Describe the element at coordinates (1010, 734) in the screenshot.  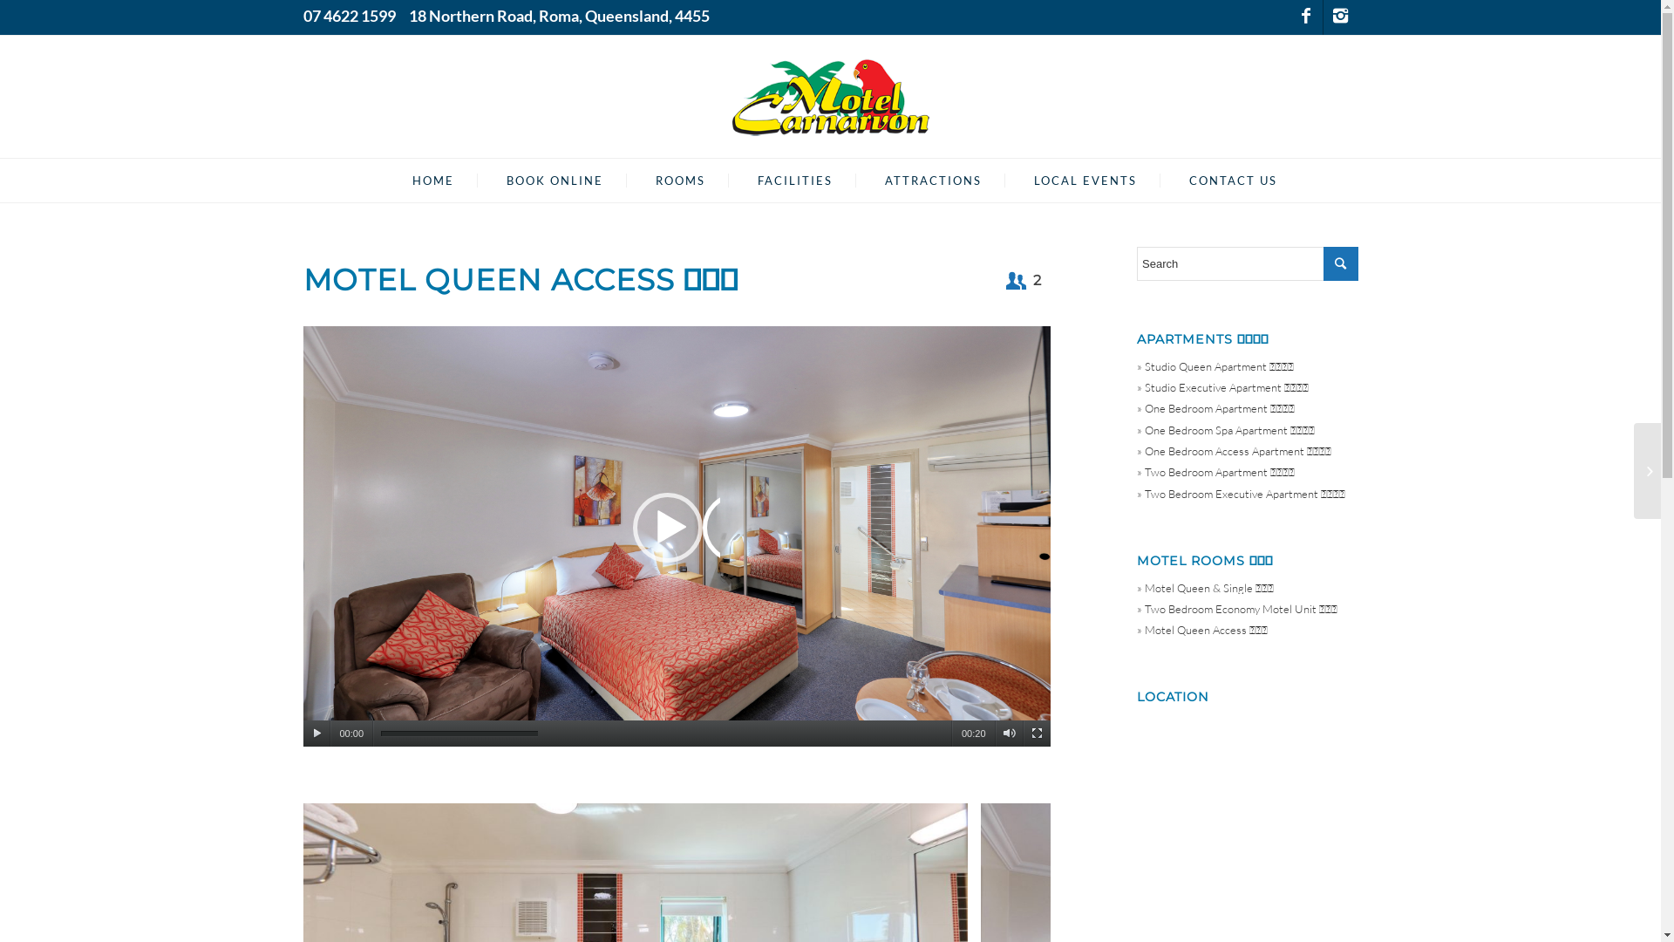
I see `Mute` at that location.